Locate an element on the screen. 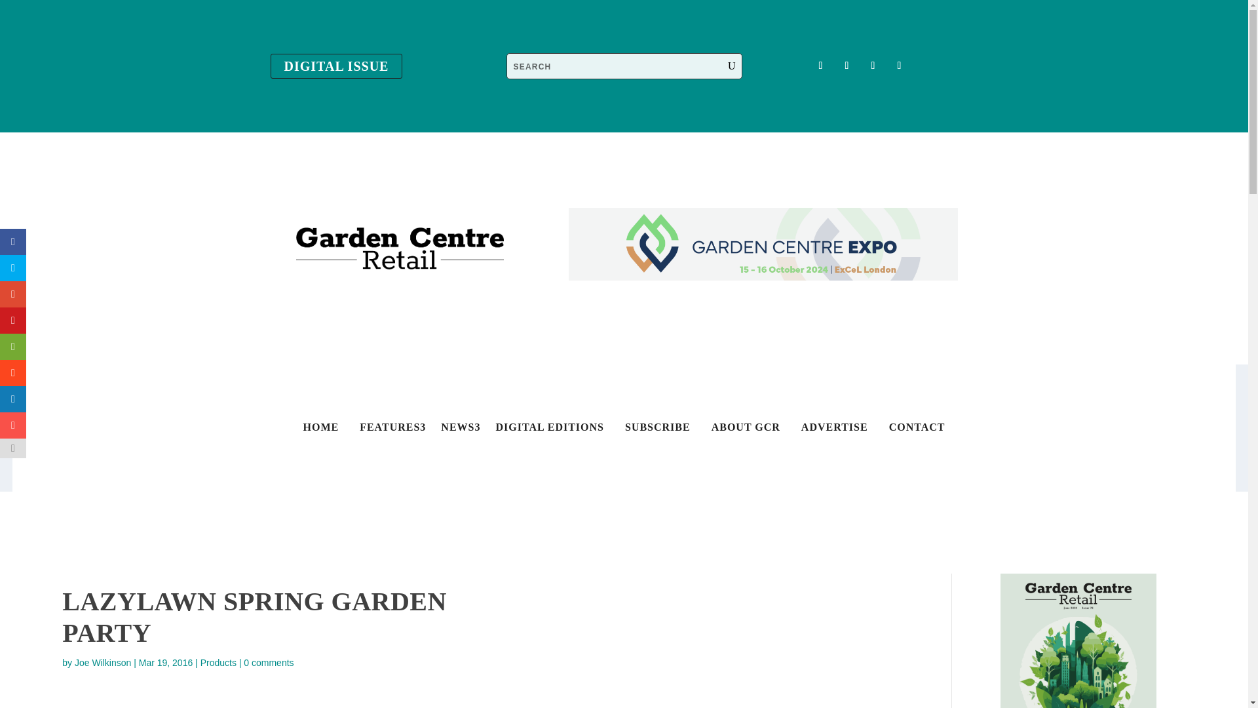 Image resolution: width=1258 pixels, height=708 pixels. Follow on LinkedIn is located at coordinates (899, 66).